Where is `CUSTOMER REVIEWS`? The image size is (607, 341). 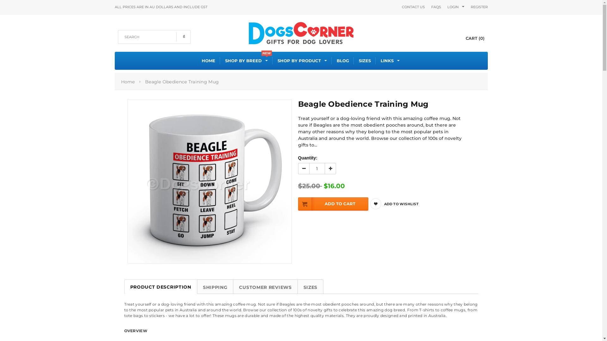
CUSTOMER REVIEWS is located at coordinates (265, 287).